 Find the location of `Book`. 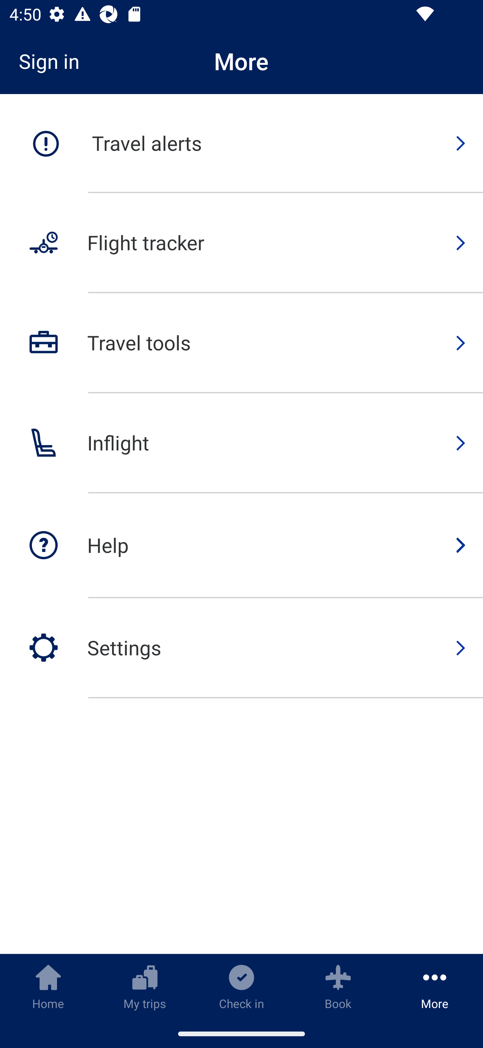

Book is located at coordinates (338, 987).